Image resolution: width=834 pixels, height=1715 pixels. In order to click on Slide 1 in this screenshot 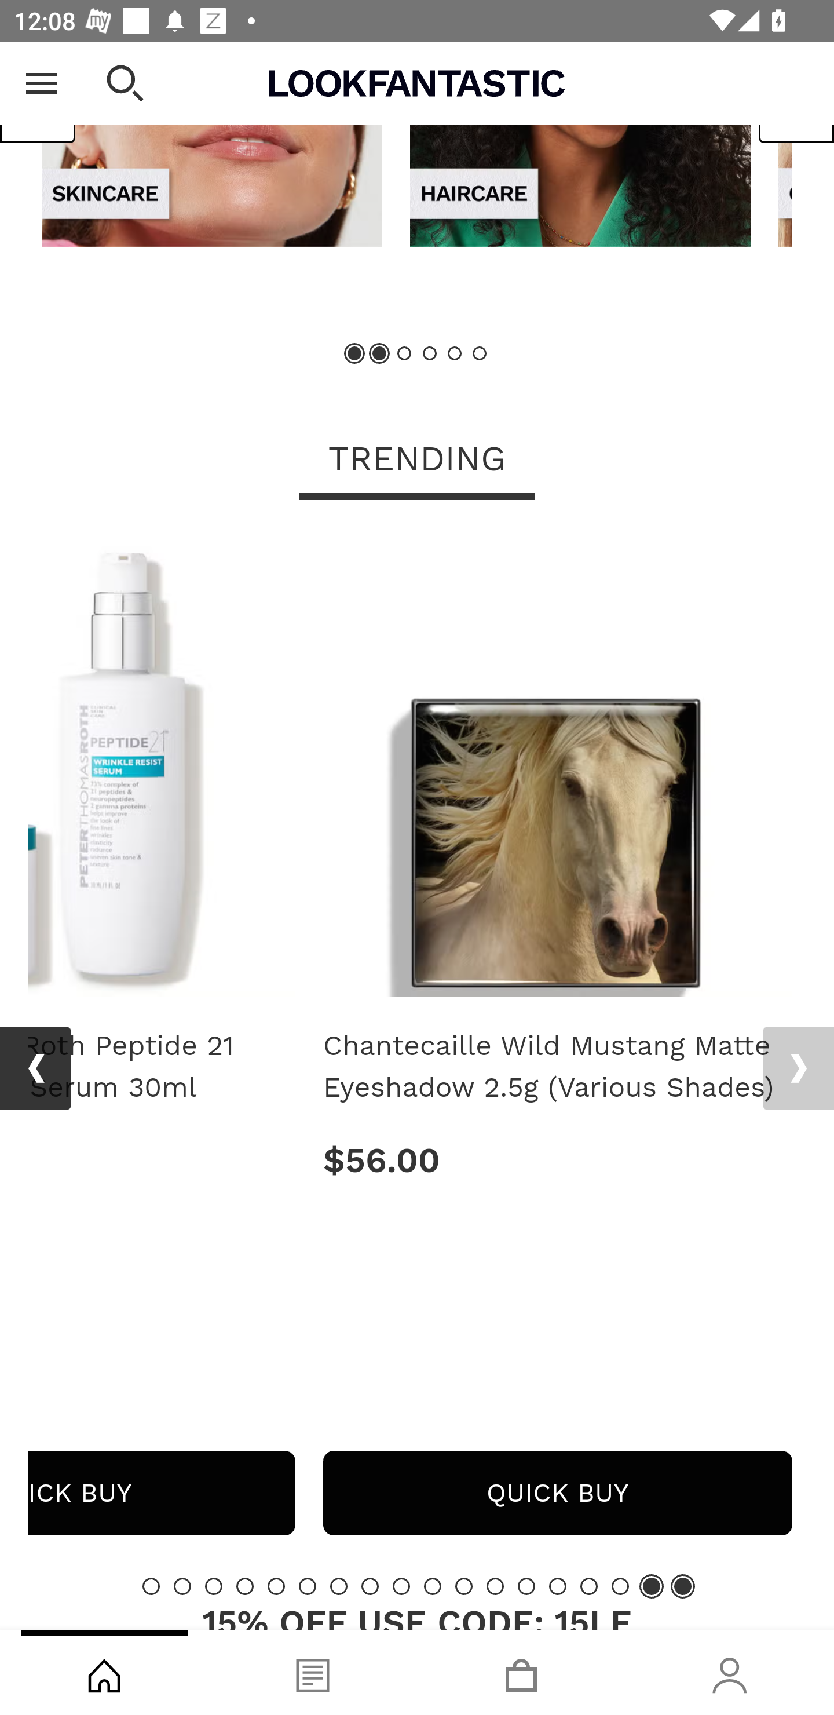, I will do `click(151, 1585)`.